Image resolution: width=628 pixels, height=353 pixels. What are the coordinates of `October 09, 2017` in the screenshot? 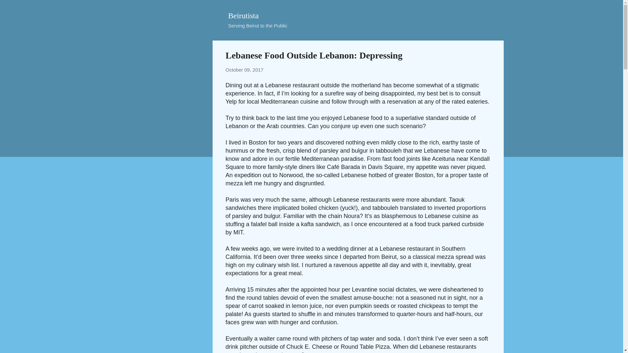 It's located at (245, 70).